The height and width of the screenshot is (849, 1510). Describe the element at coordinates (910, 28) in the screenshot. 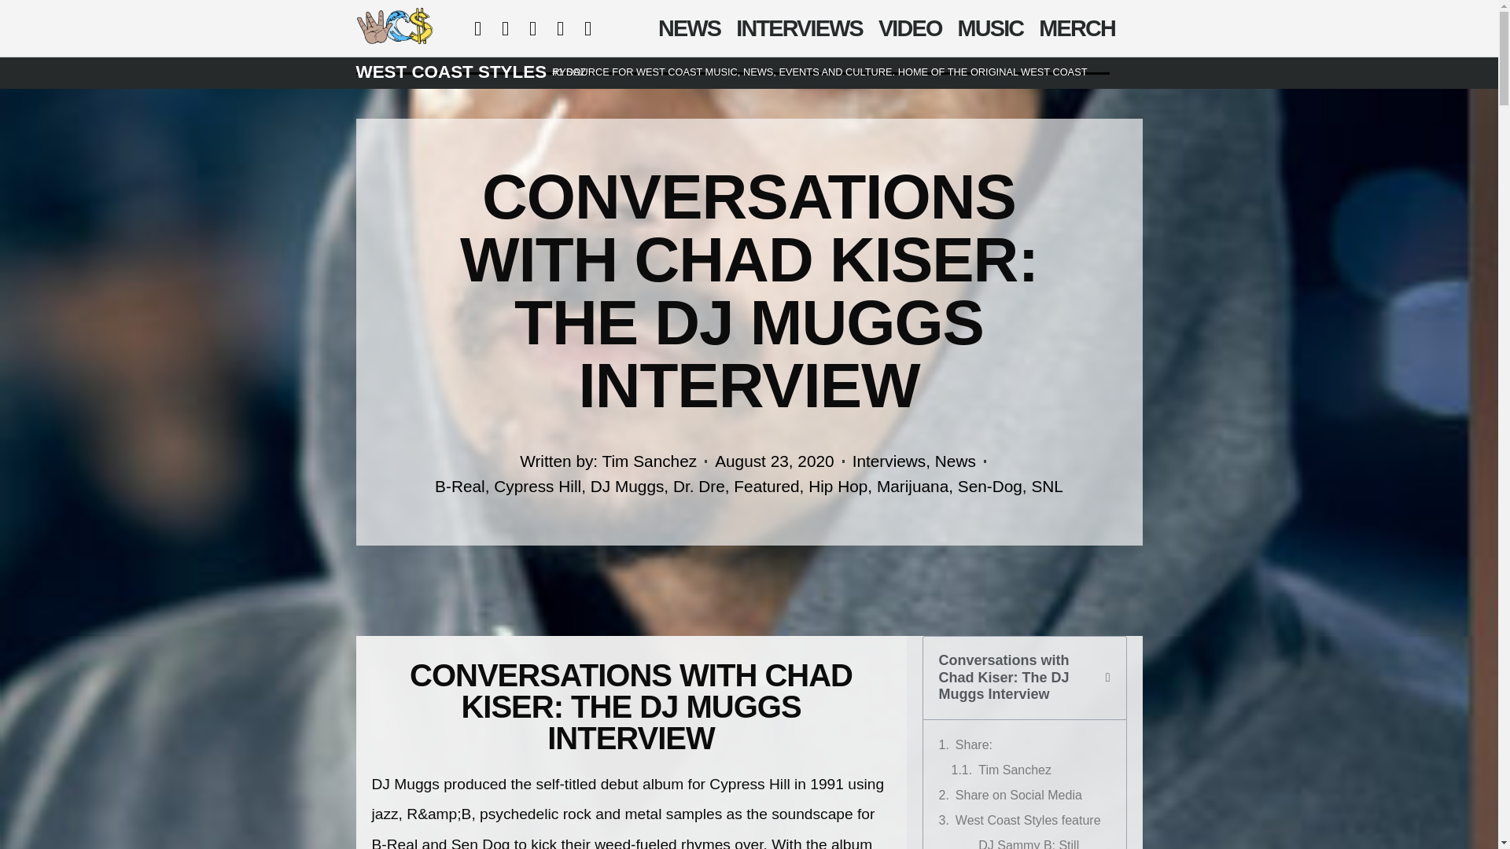

I see `VIDEO` at that location.